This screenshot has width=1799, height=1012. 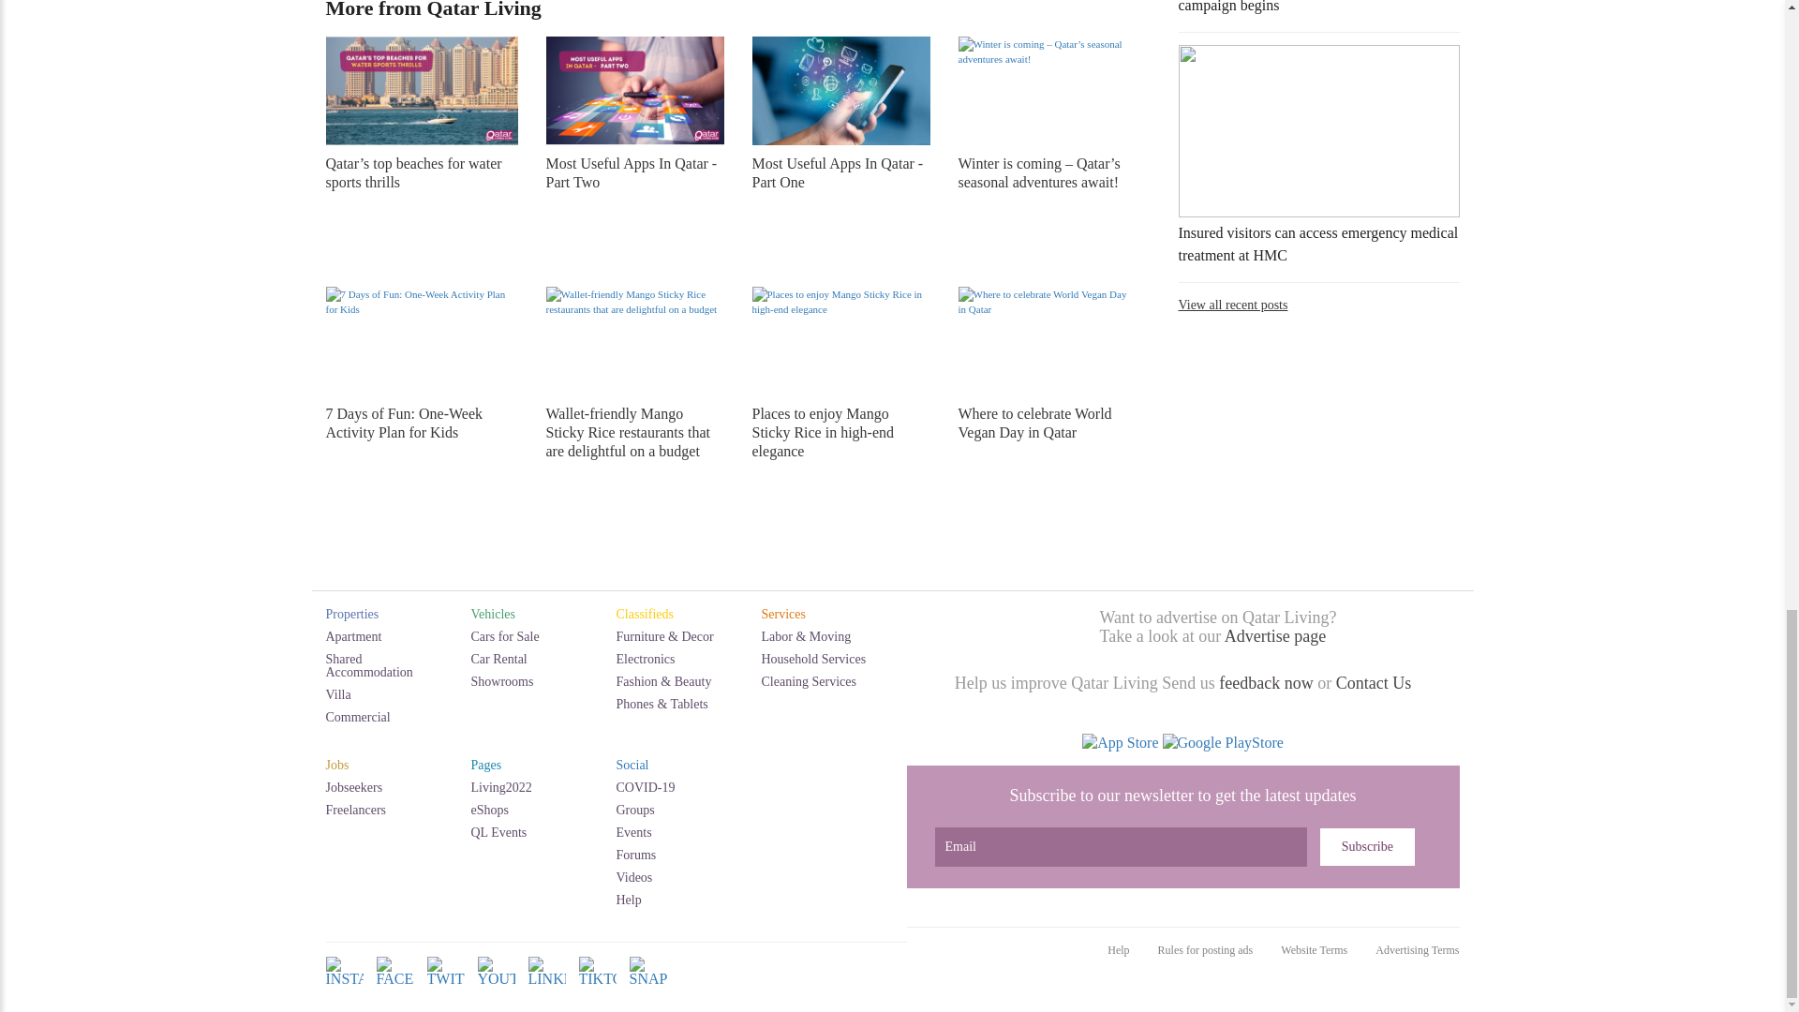 I want to click on LINKEDIN, so click(x=547, y=986).